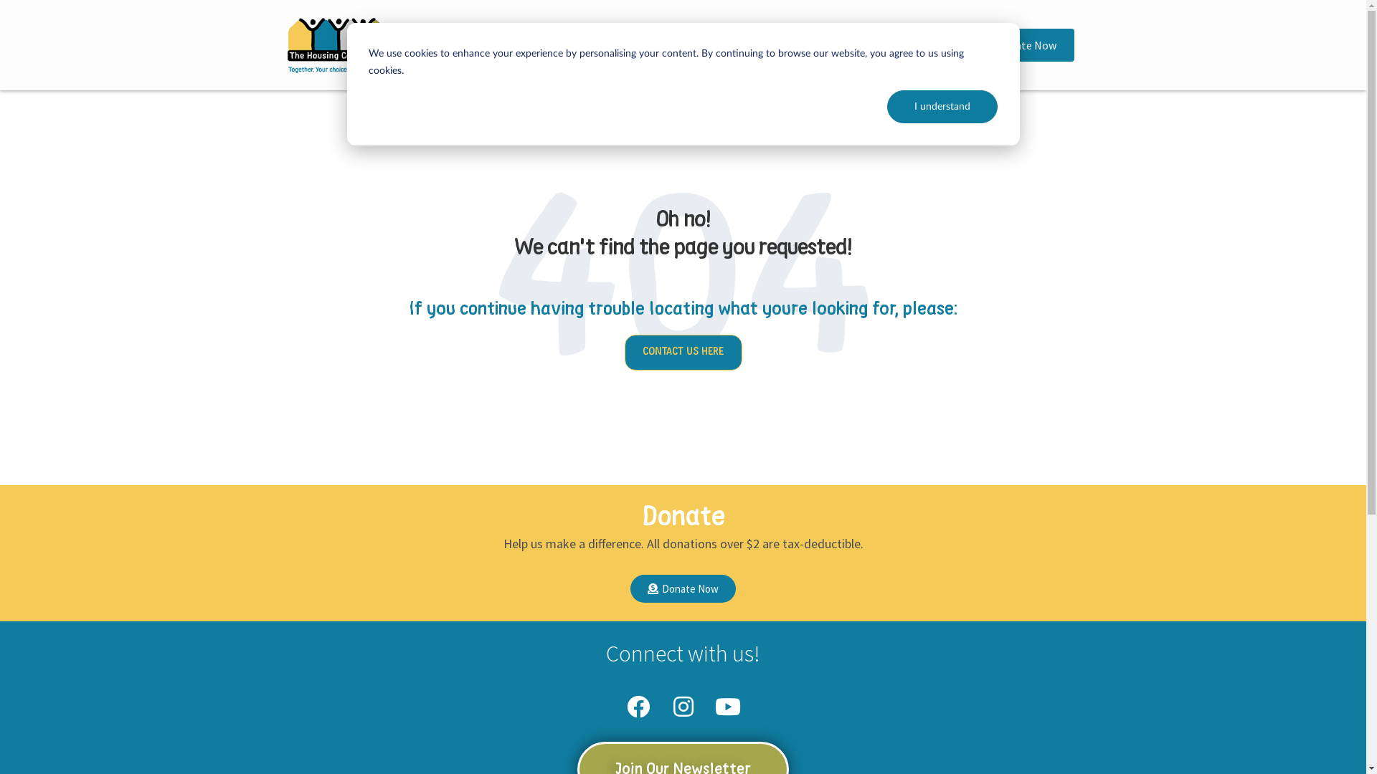 This screenshot has height=774, width=1377. What do you see at coordinates (886, 29) in the screenshot?
I see `Careers` at bounding box center [886, 29].